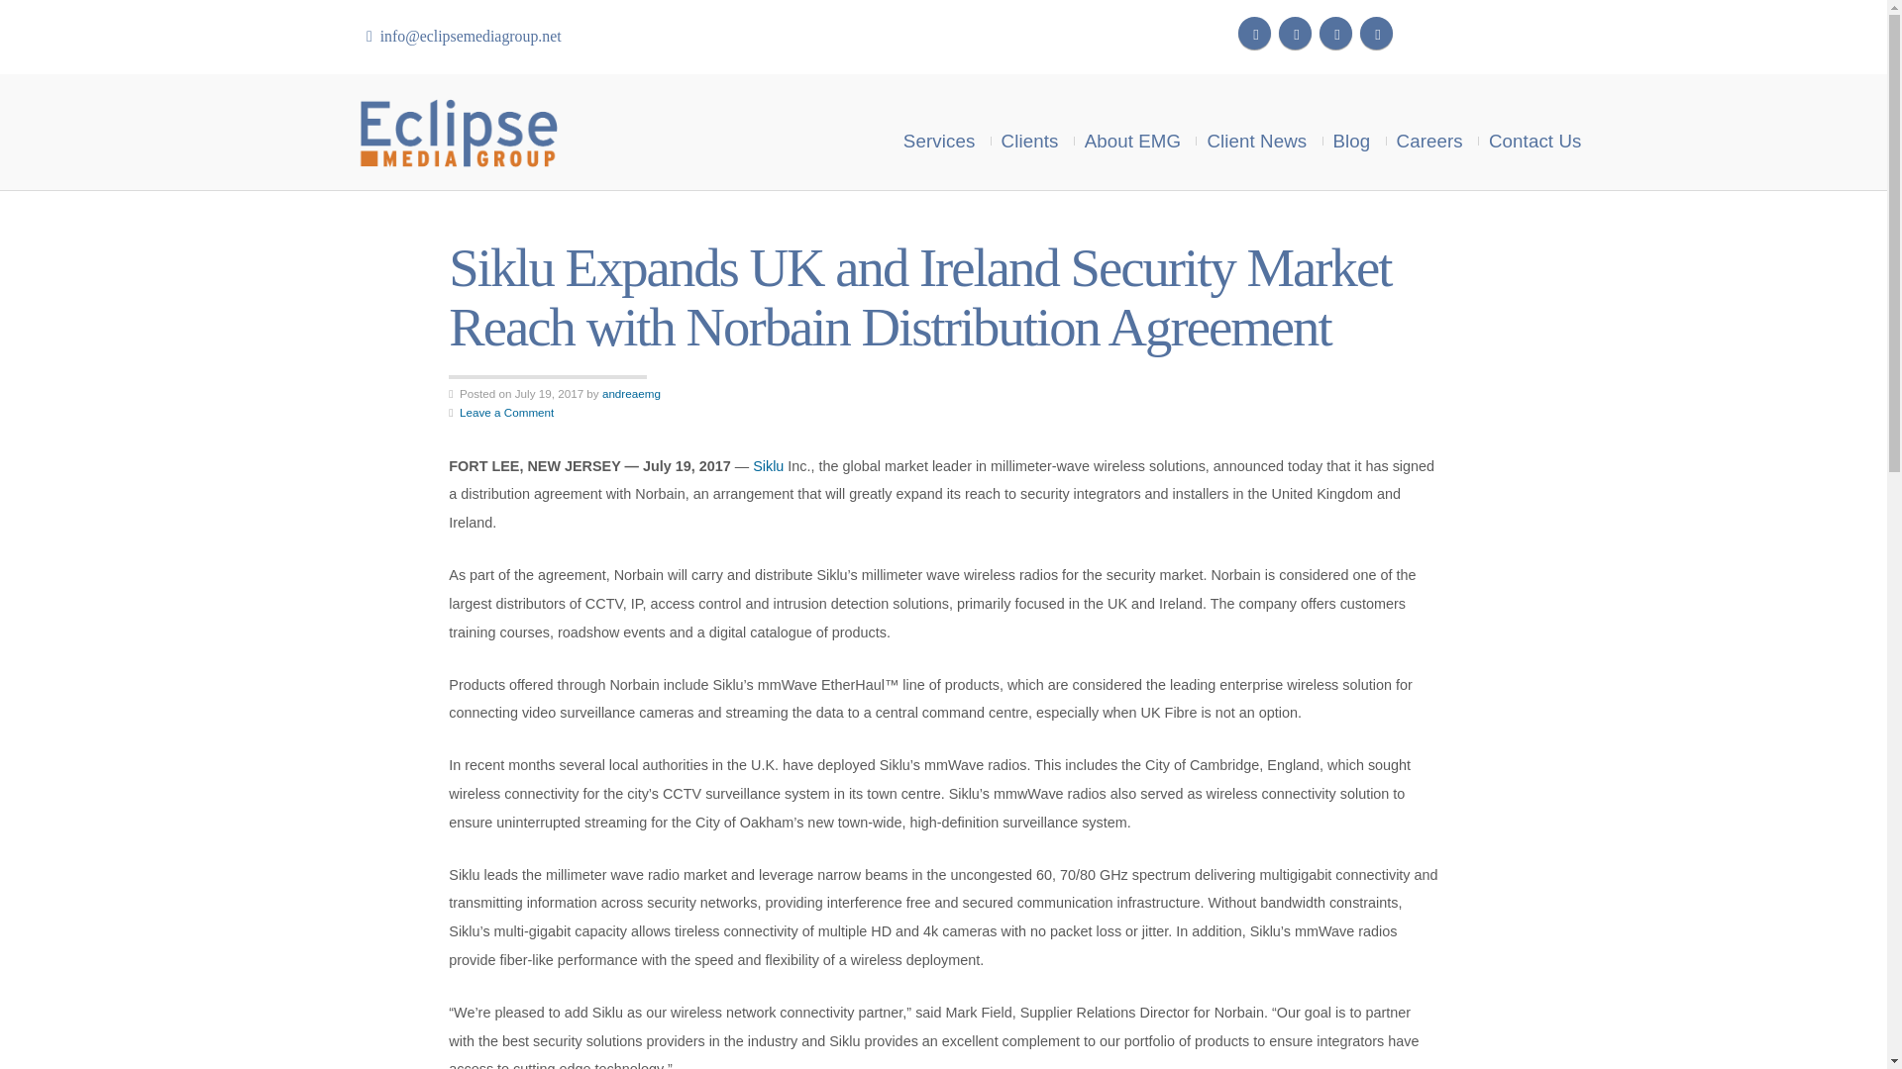  Describe the element at coordinates (944, 127) in the screenshot. I see `Services` at that location.